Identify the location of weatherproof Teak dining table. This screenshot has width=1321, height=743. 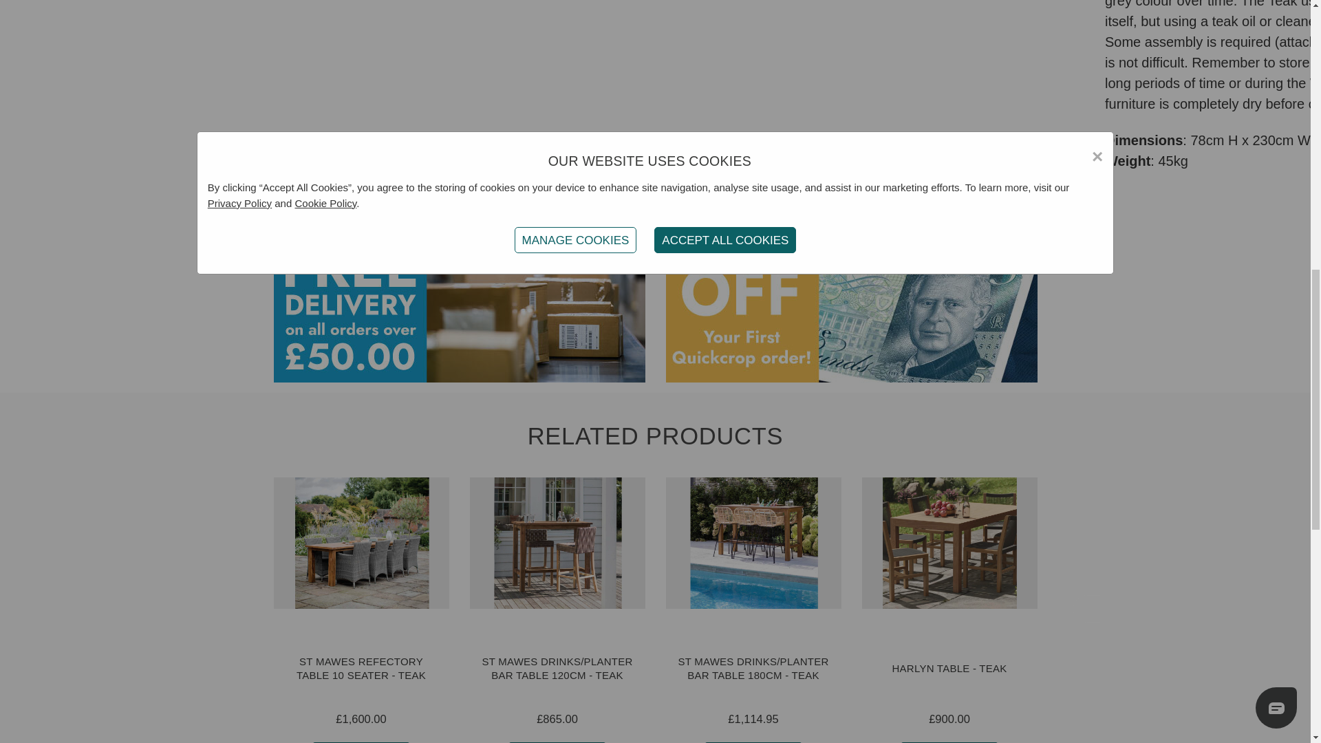
(949, 543).